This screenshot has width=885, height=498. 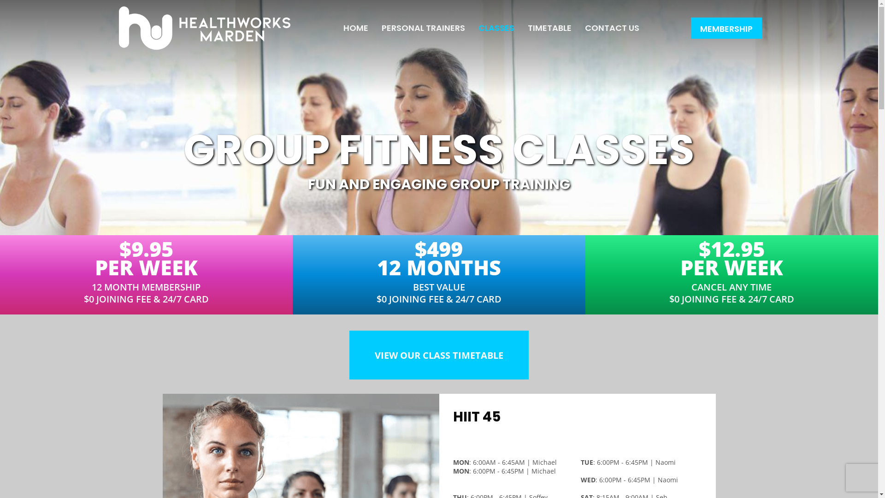 What do you see at coordinates (147, 293) in the screenshot?
I see `12 MONTH MEMBERSHIP
$0 JOINING FEE & 24/7 CARD` at bounding box center [147, 293].